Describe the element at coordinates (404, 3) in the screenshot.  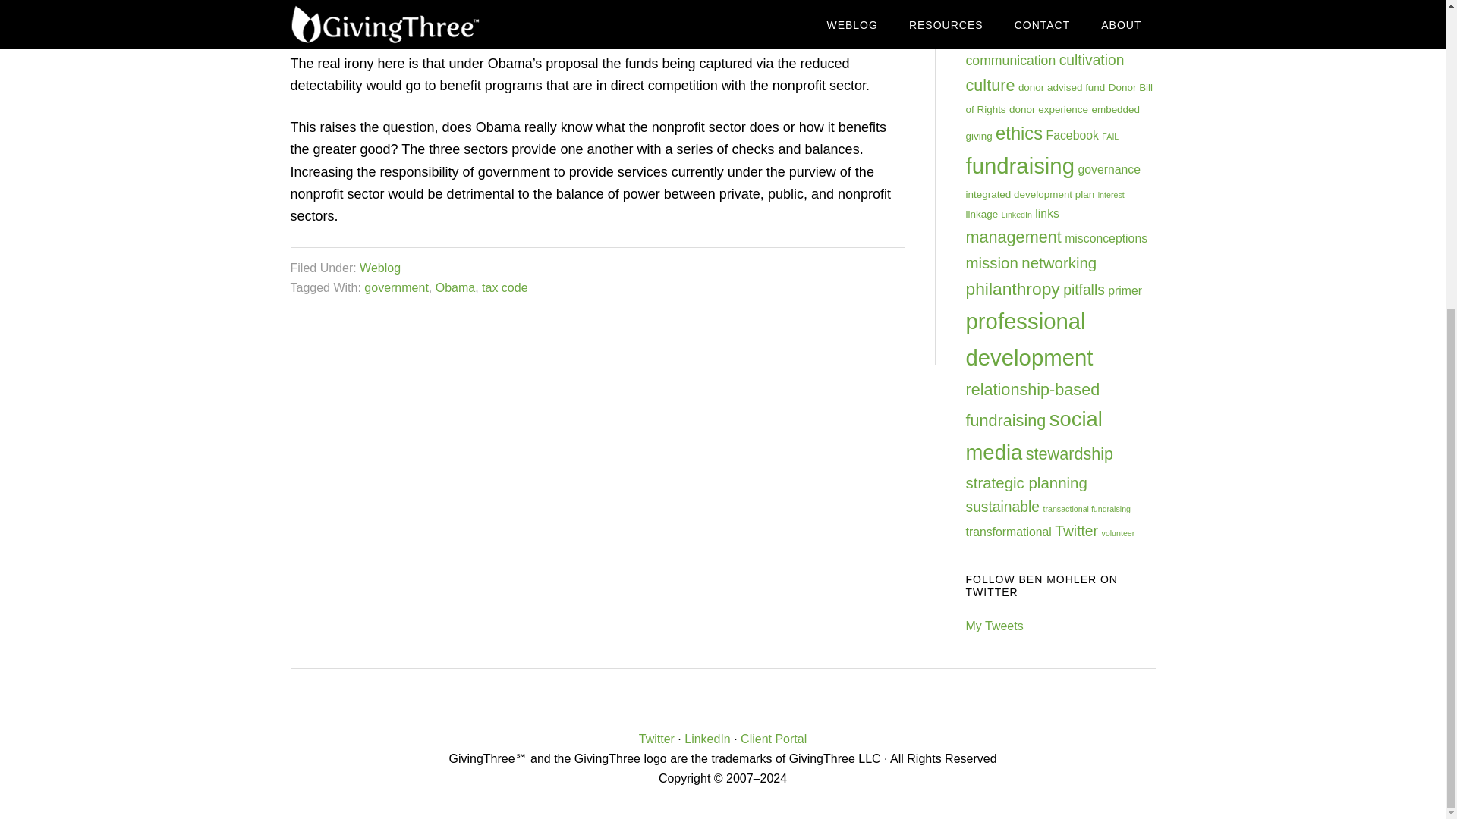
I see `proposal to limit deductions on charity` at that location.